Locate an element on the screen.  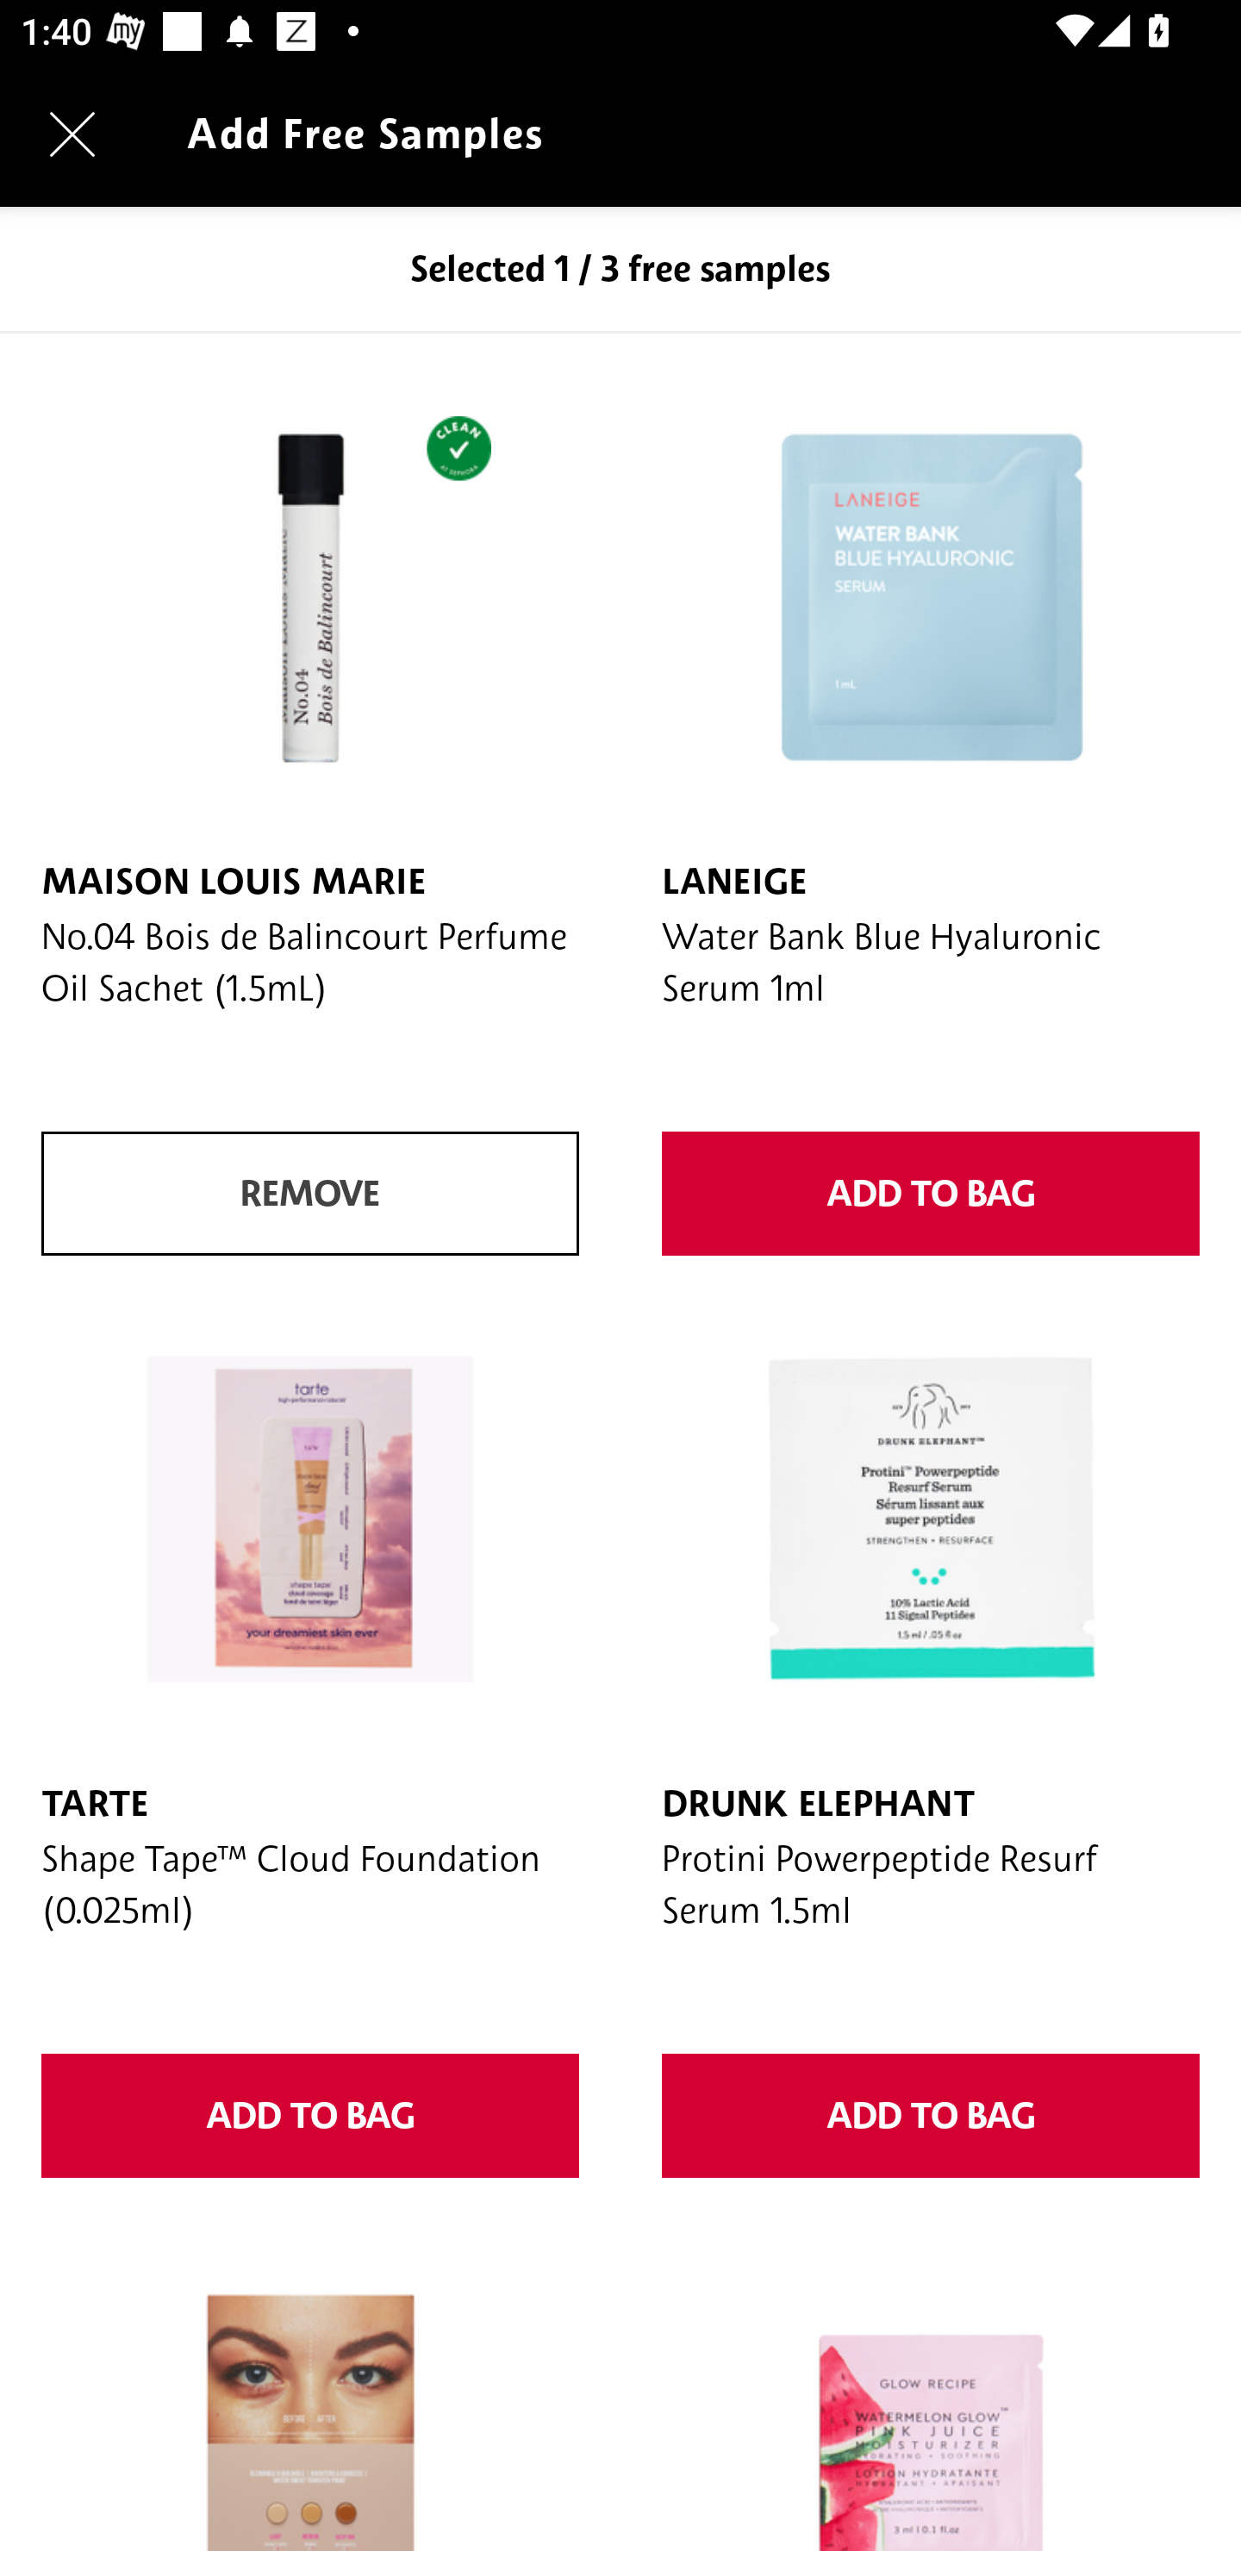
ADD TO BAG is located at coordinates (931, 2115).